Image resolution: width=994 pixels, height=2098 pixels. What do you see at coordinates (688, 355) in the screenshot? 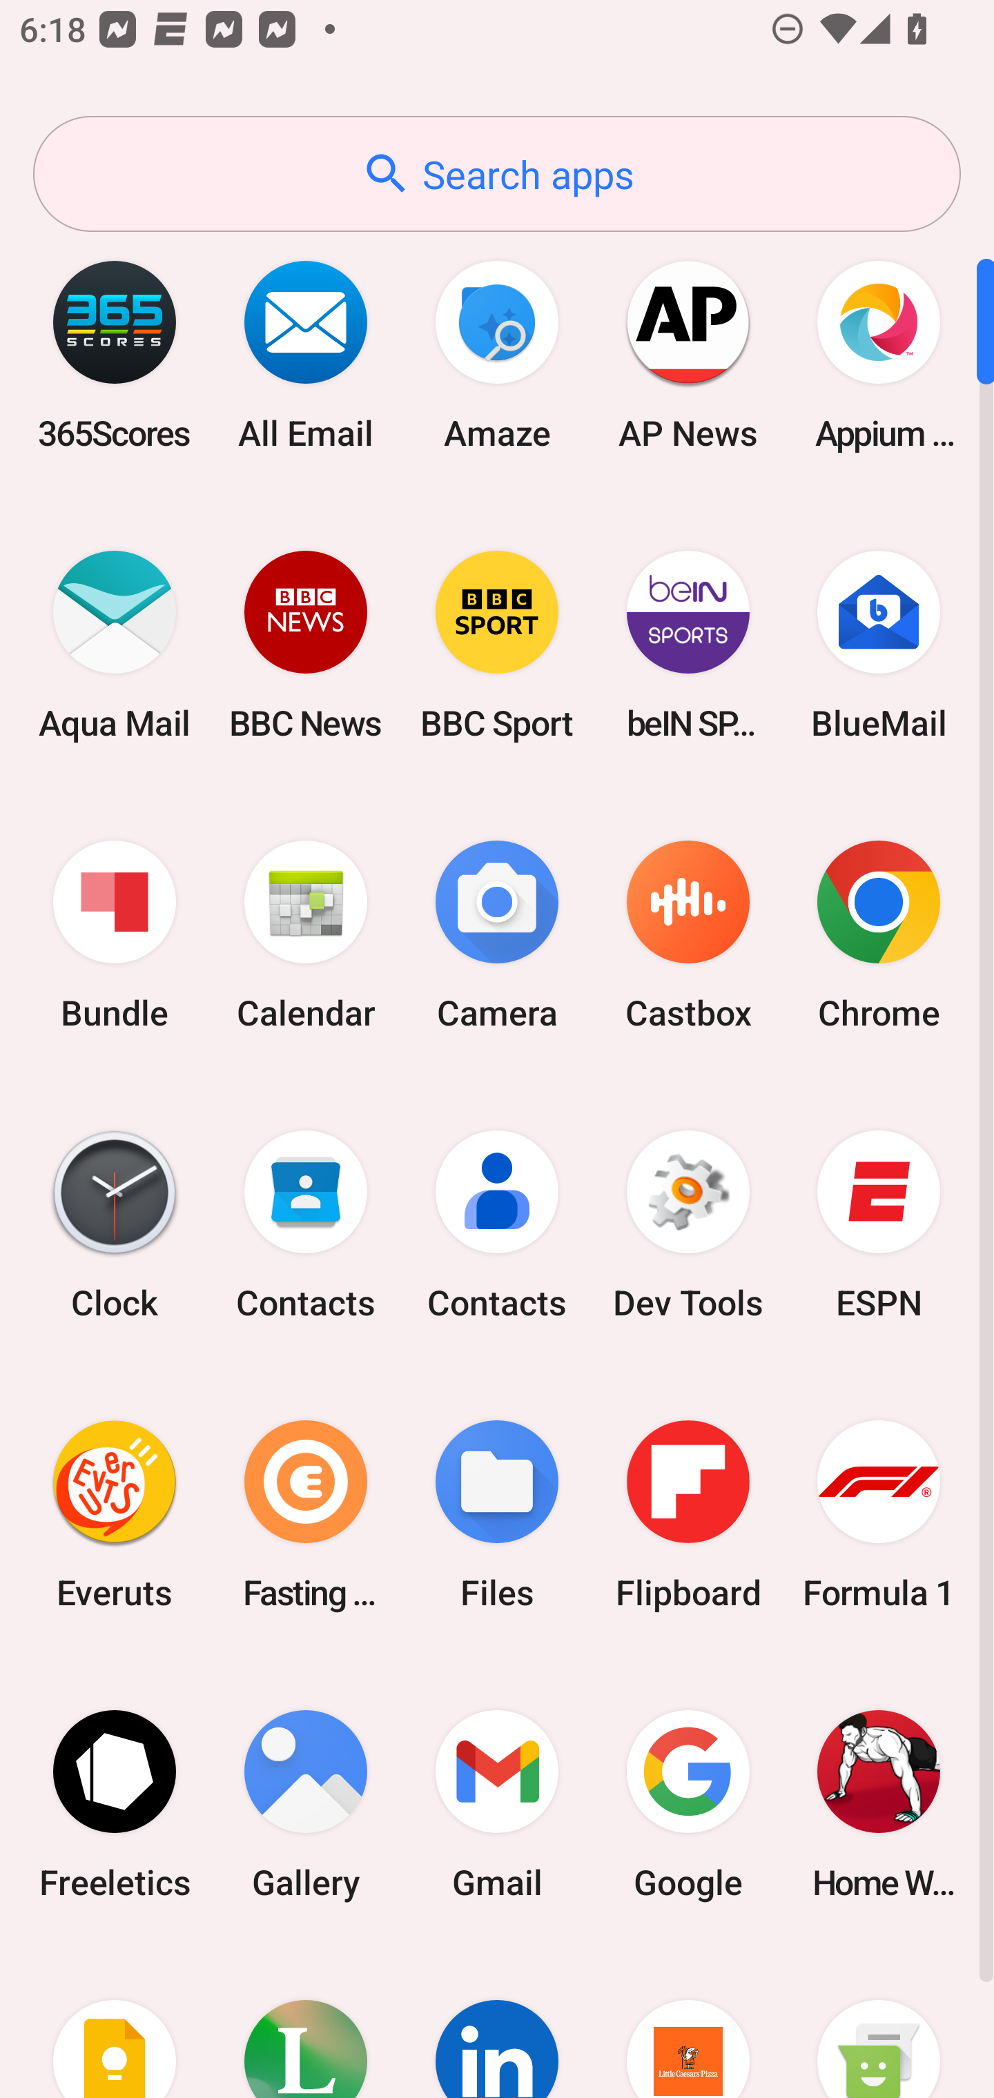
I see `AP News` at bounding box center [688, 355].